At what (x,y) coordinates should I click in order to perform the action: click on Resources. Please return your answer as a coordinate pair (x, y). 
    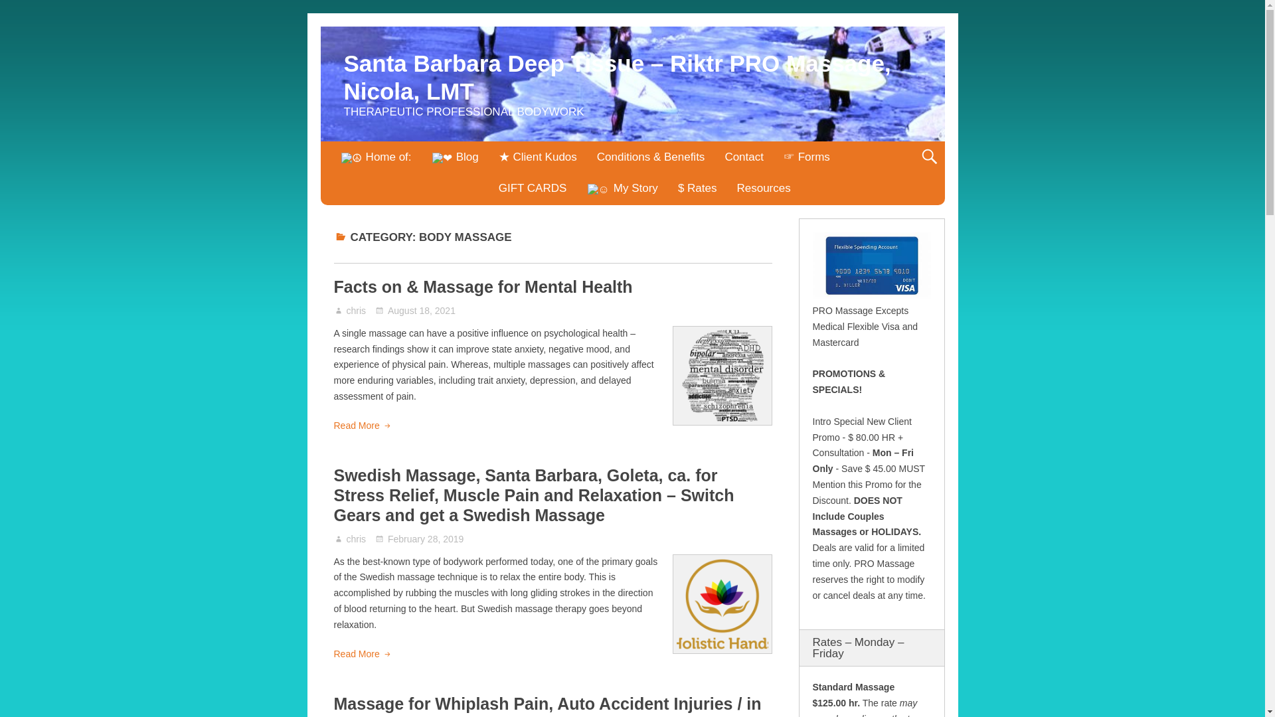
    Looking at the image, I should click on (764, 188).